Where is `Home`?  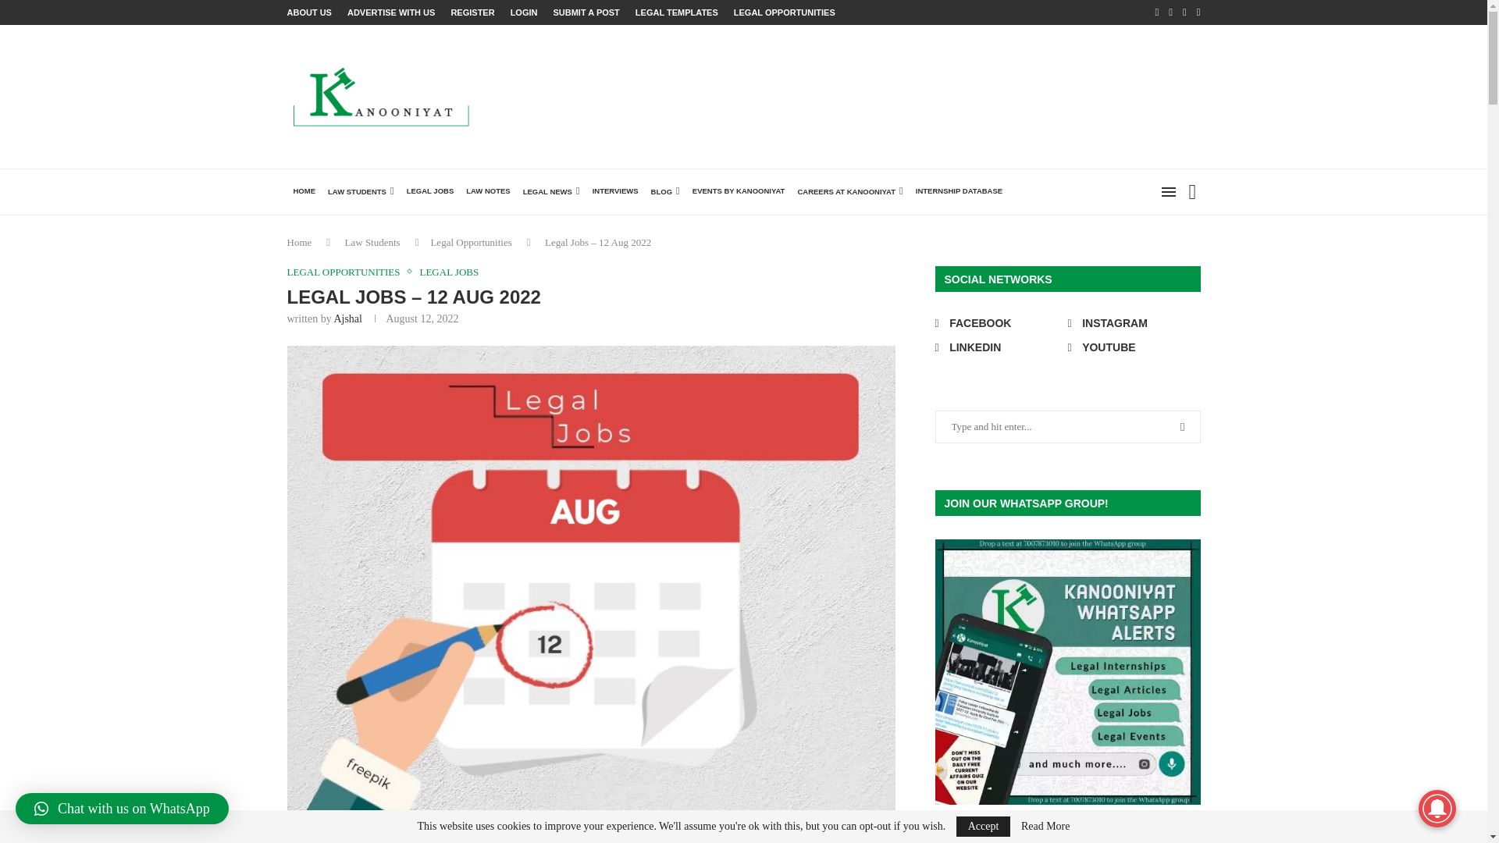
Home is located at coordinates (300, 242).